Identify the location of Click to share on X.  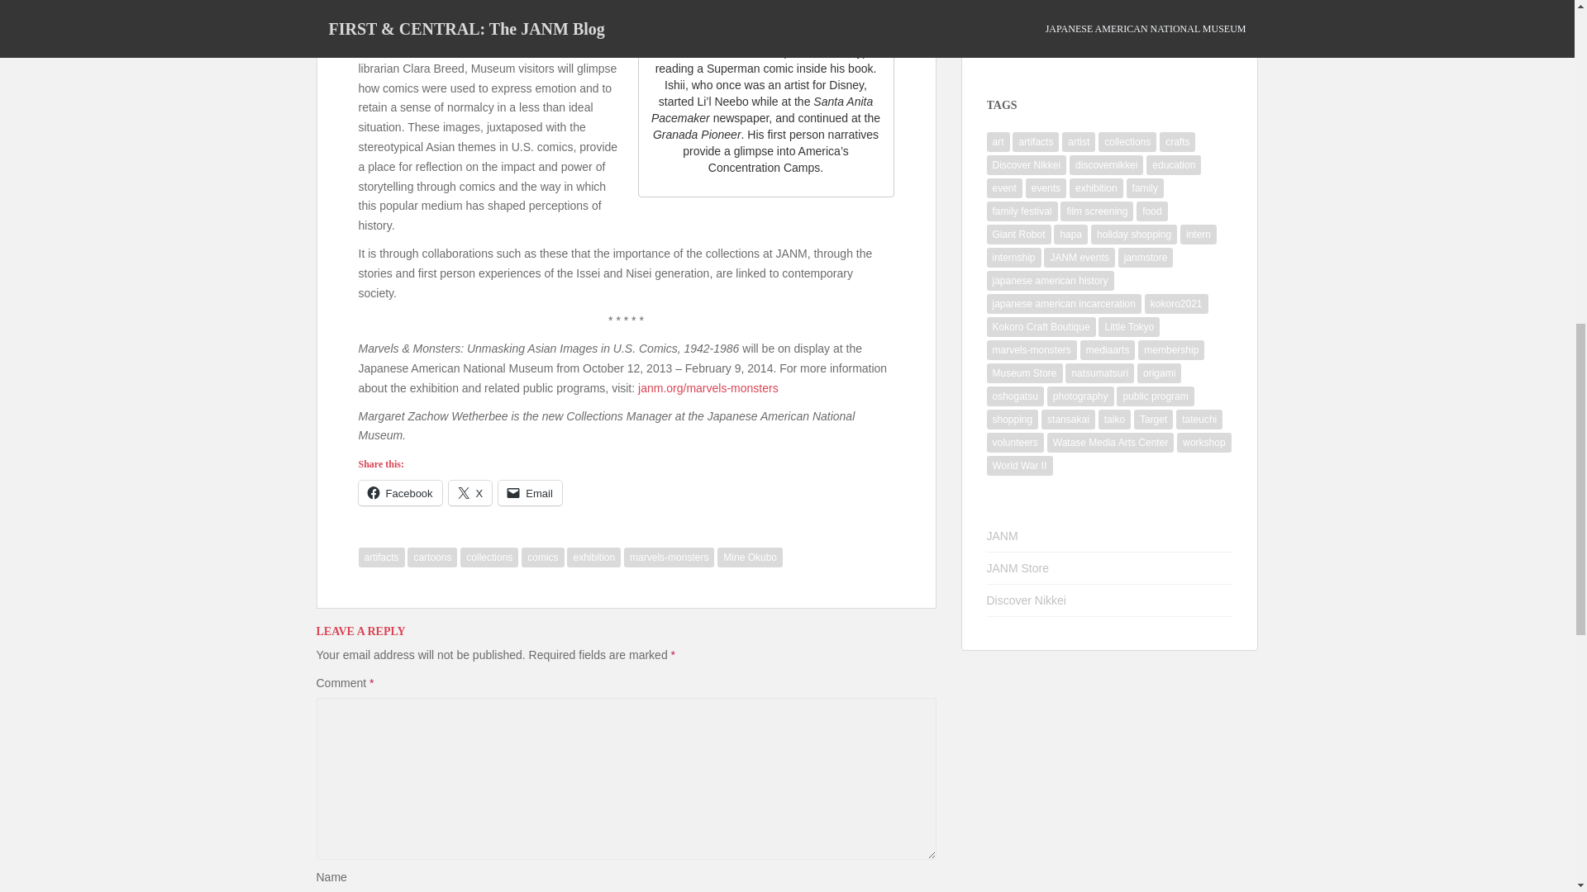
(470, 493).